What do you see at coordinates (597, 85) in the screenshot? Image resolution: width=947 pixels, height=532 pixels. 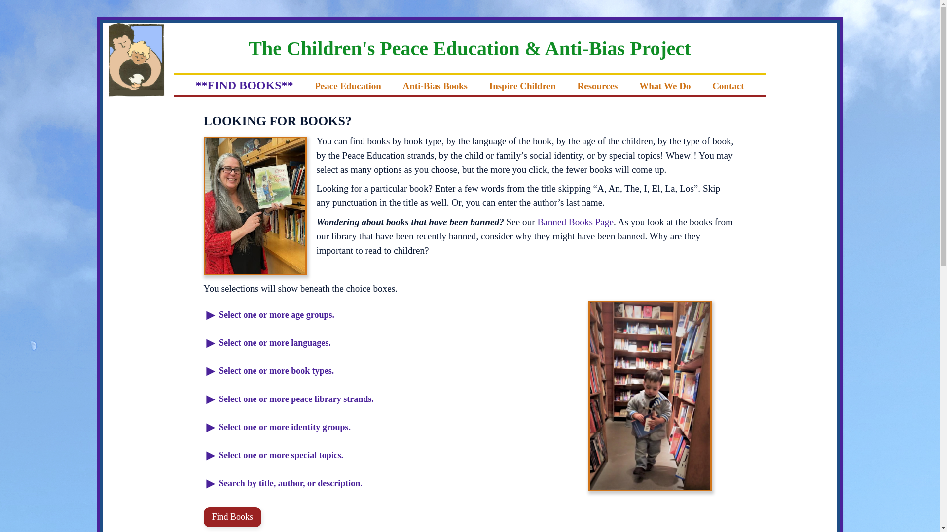 I see `Resources` at bounding box center [597, 85].